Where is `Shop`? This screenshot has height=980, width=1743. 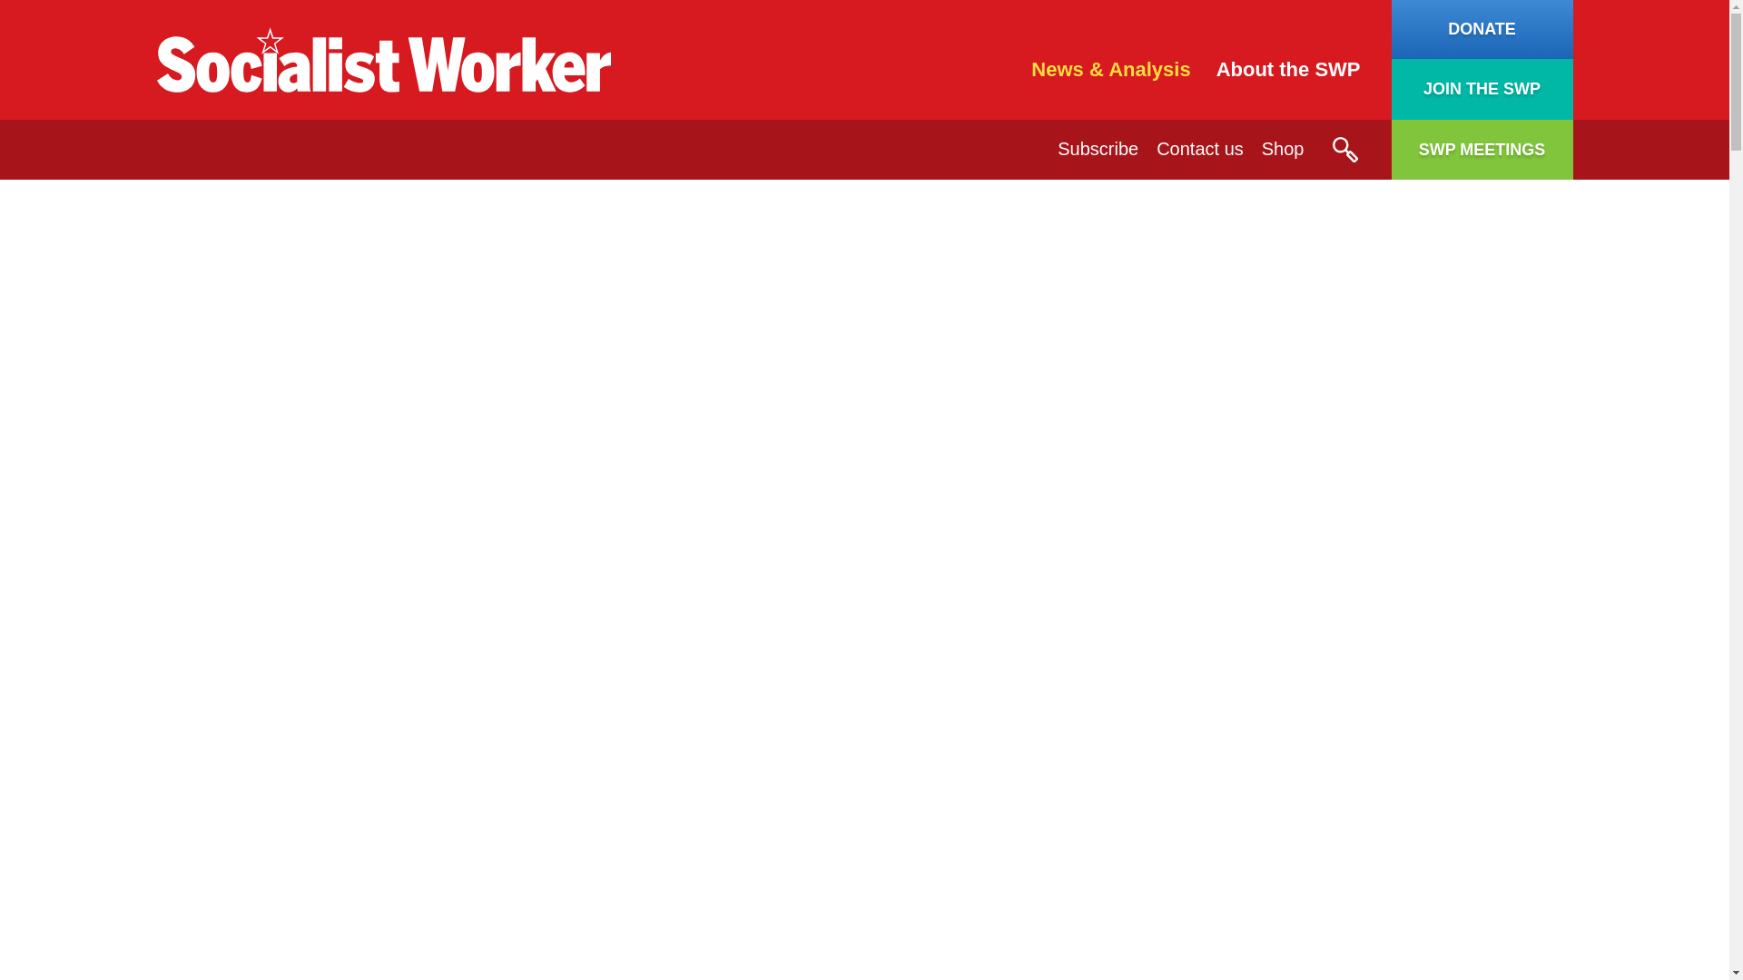 Shop is located at coordinates (1283, 149).